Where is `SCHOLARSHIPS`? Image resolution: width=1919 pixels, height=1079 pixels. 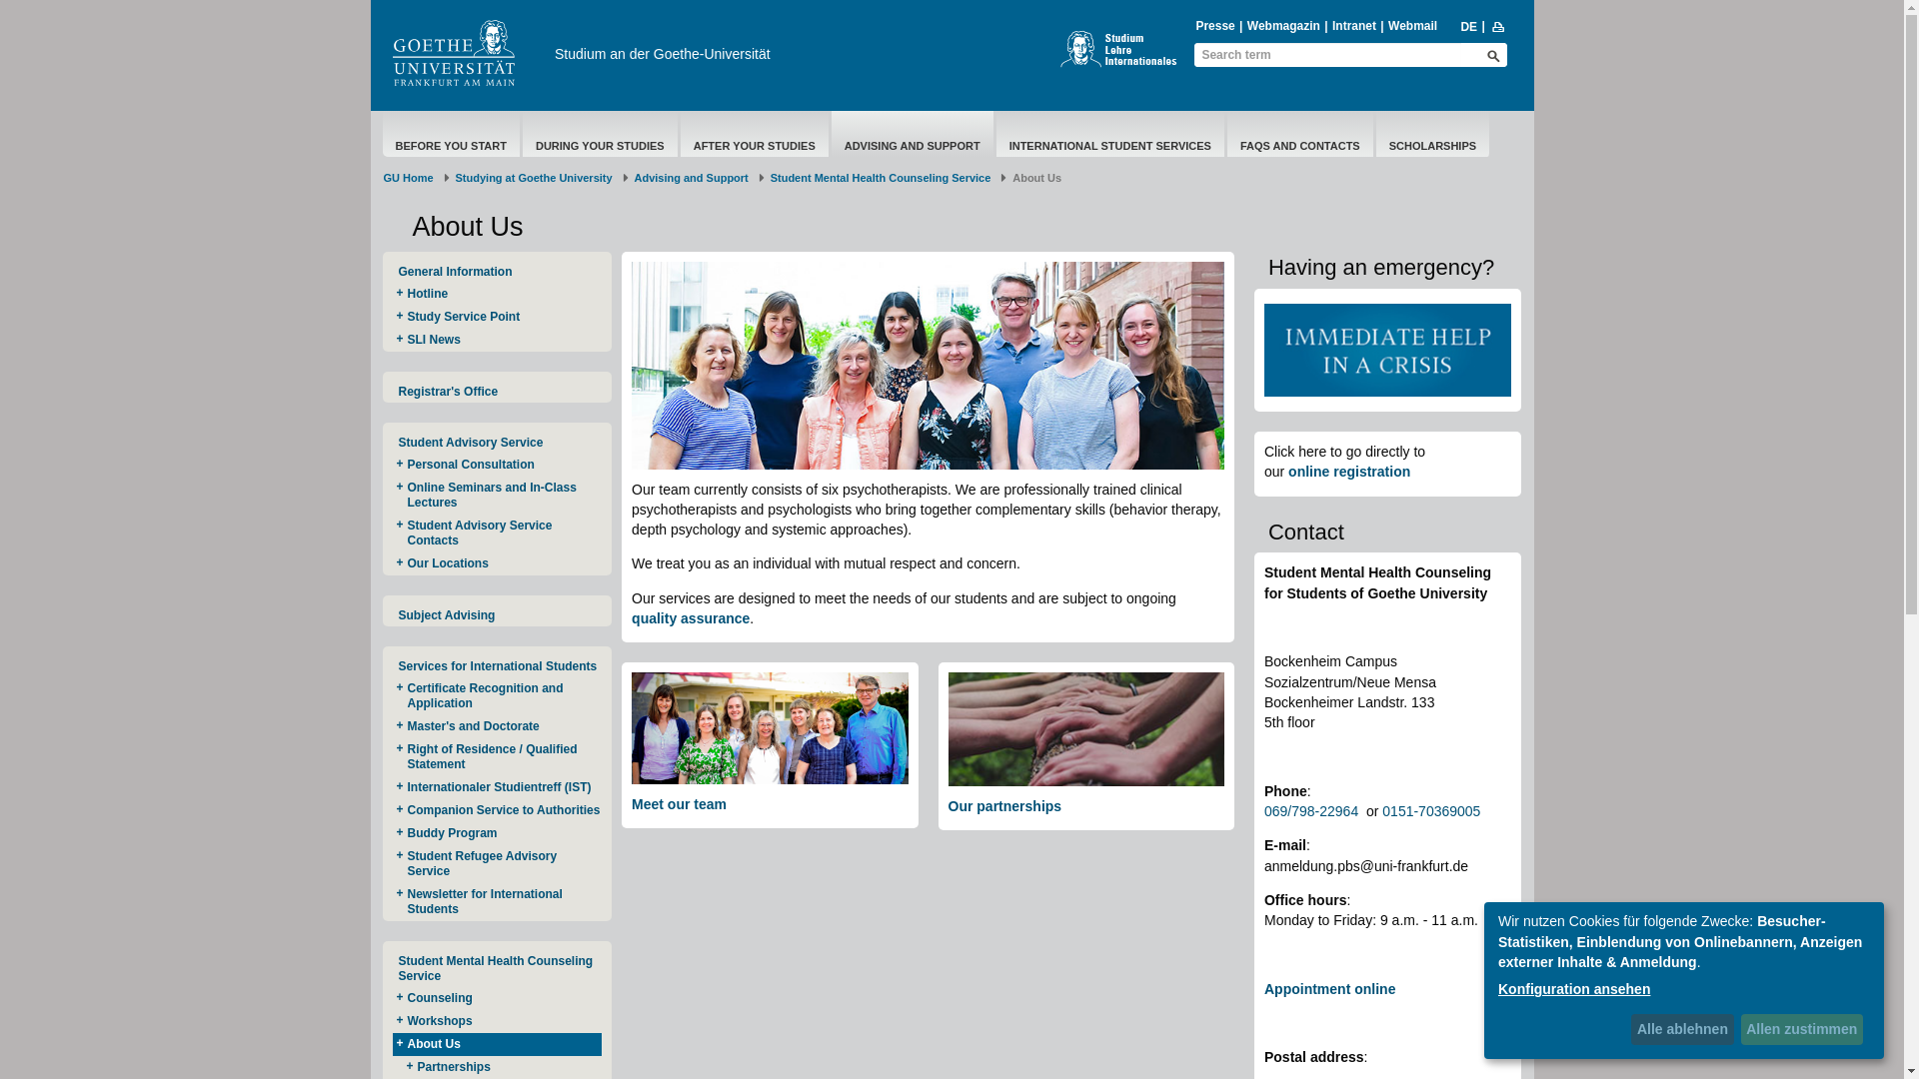 SCHOLARSHIPS is located at coordinates (1433, 146).